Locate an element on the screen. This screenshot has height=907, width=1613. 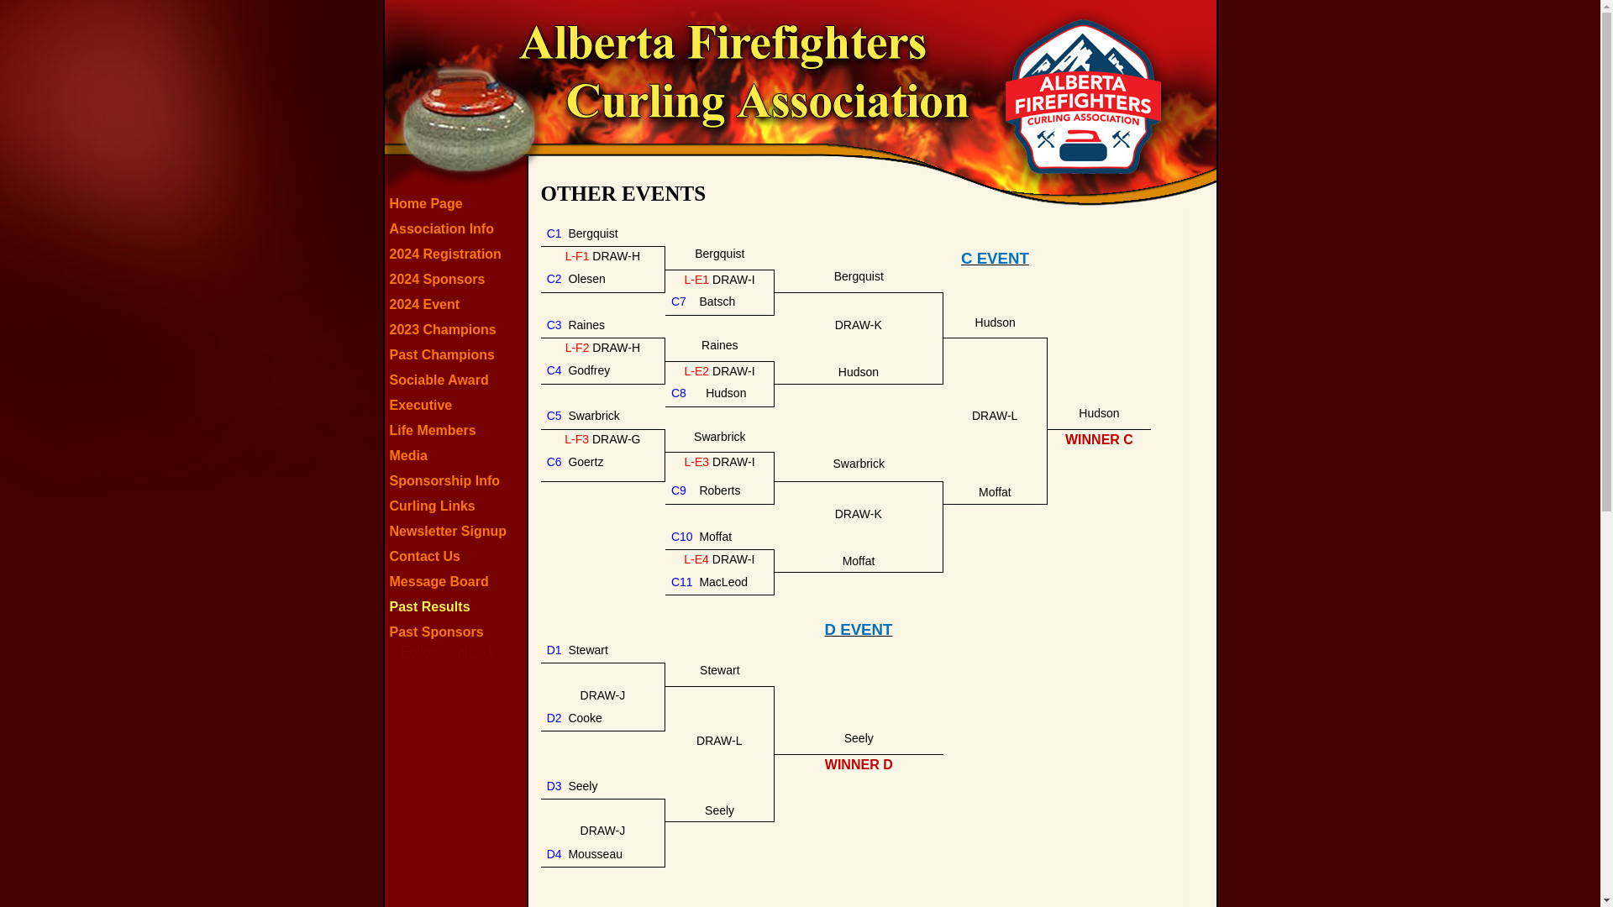
Home Page is located at coordinates (457, 203).